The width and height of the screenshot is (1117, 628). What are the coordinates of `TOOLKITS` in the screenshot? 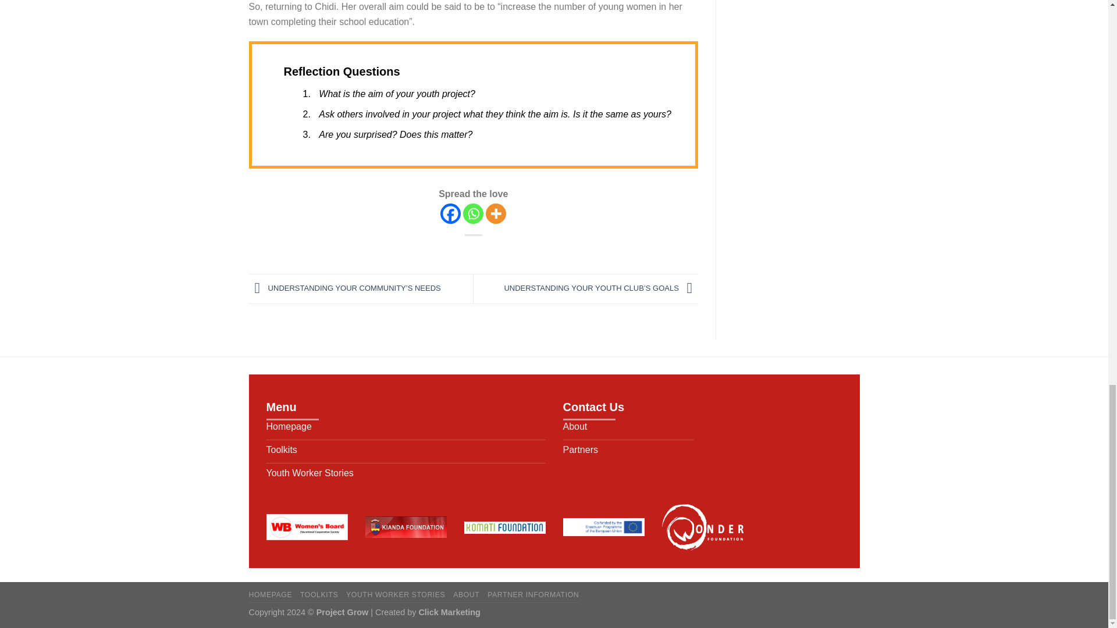 It's located at (319, 595).